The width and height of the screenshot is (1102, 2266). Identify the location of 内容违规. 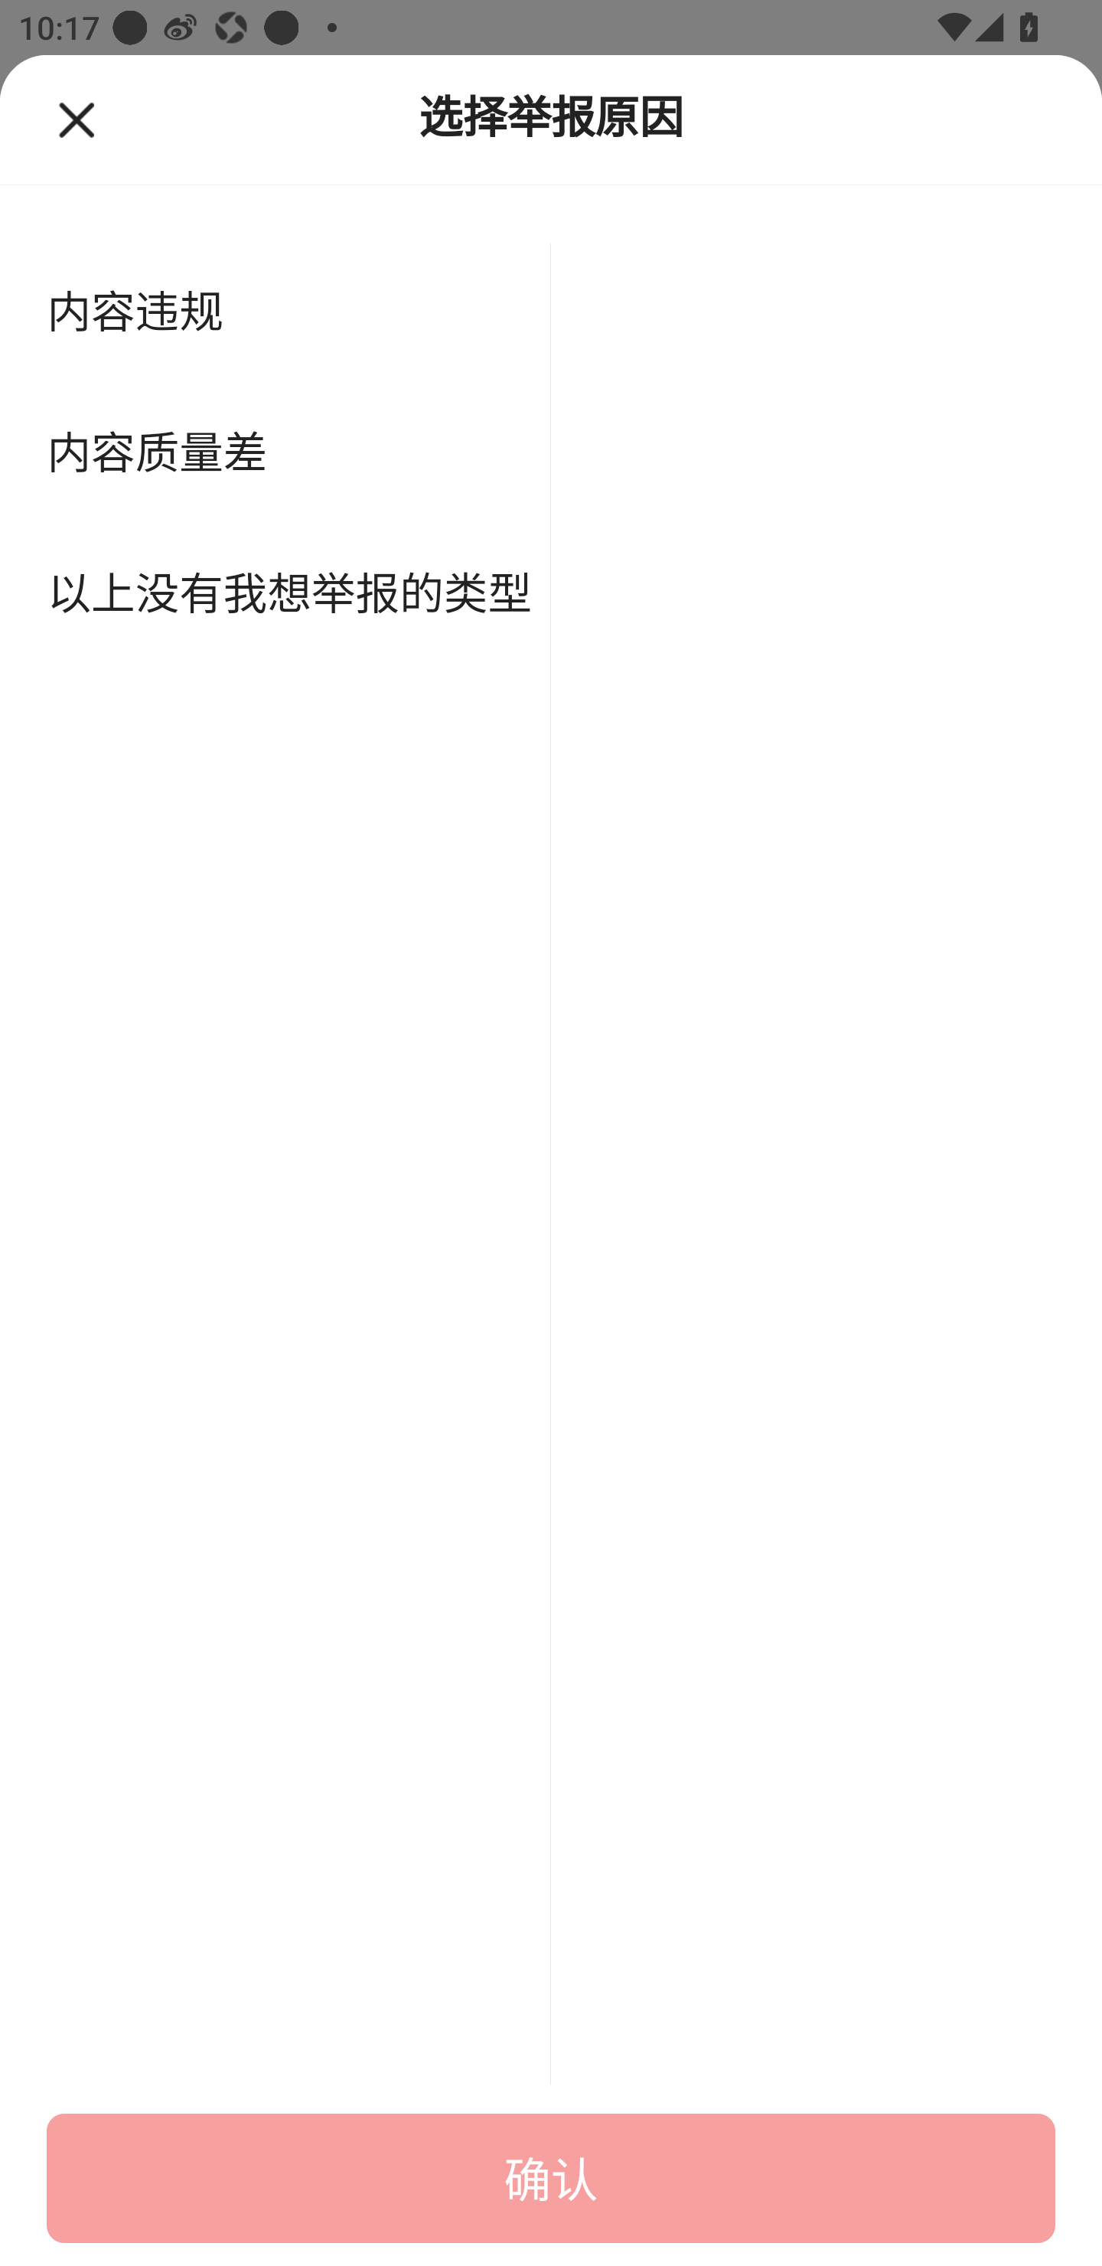
(275, 312).